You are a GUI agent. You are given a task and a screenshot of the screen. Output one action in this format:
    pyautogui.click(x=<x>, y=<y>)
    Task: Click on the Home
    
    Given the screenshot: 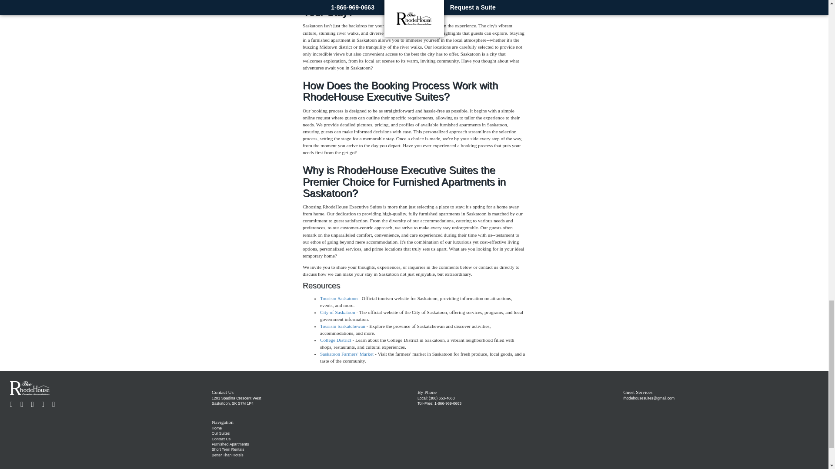 What is the action you would take?
    pyautogui.click(x=217, y=428)
    